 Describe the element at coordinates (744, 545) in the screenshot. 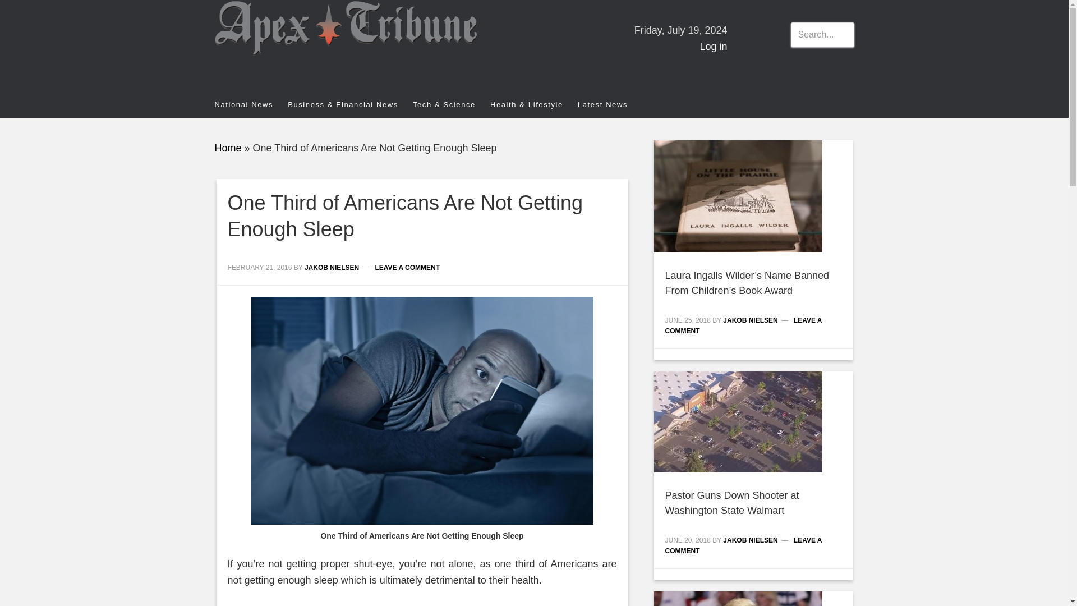

I see `LEAVE A COMMENT` at that location.